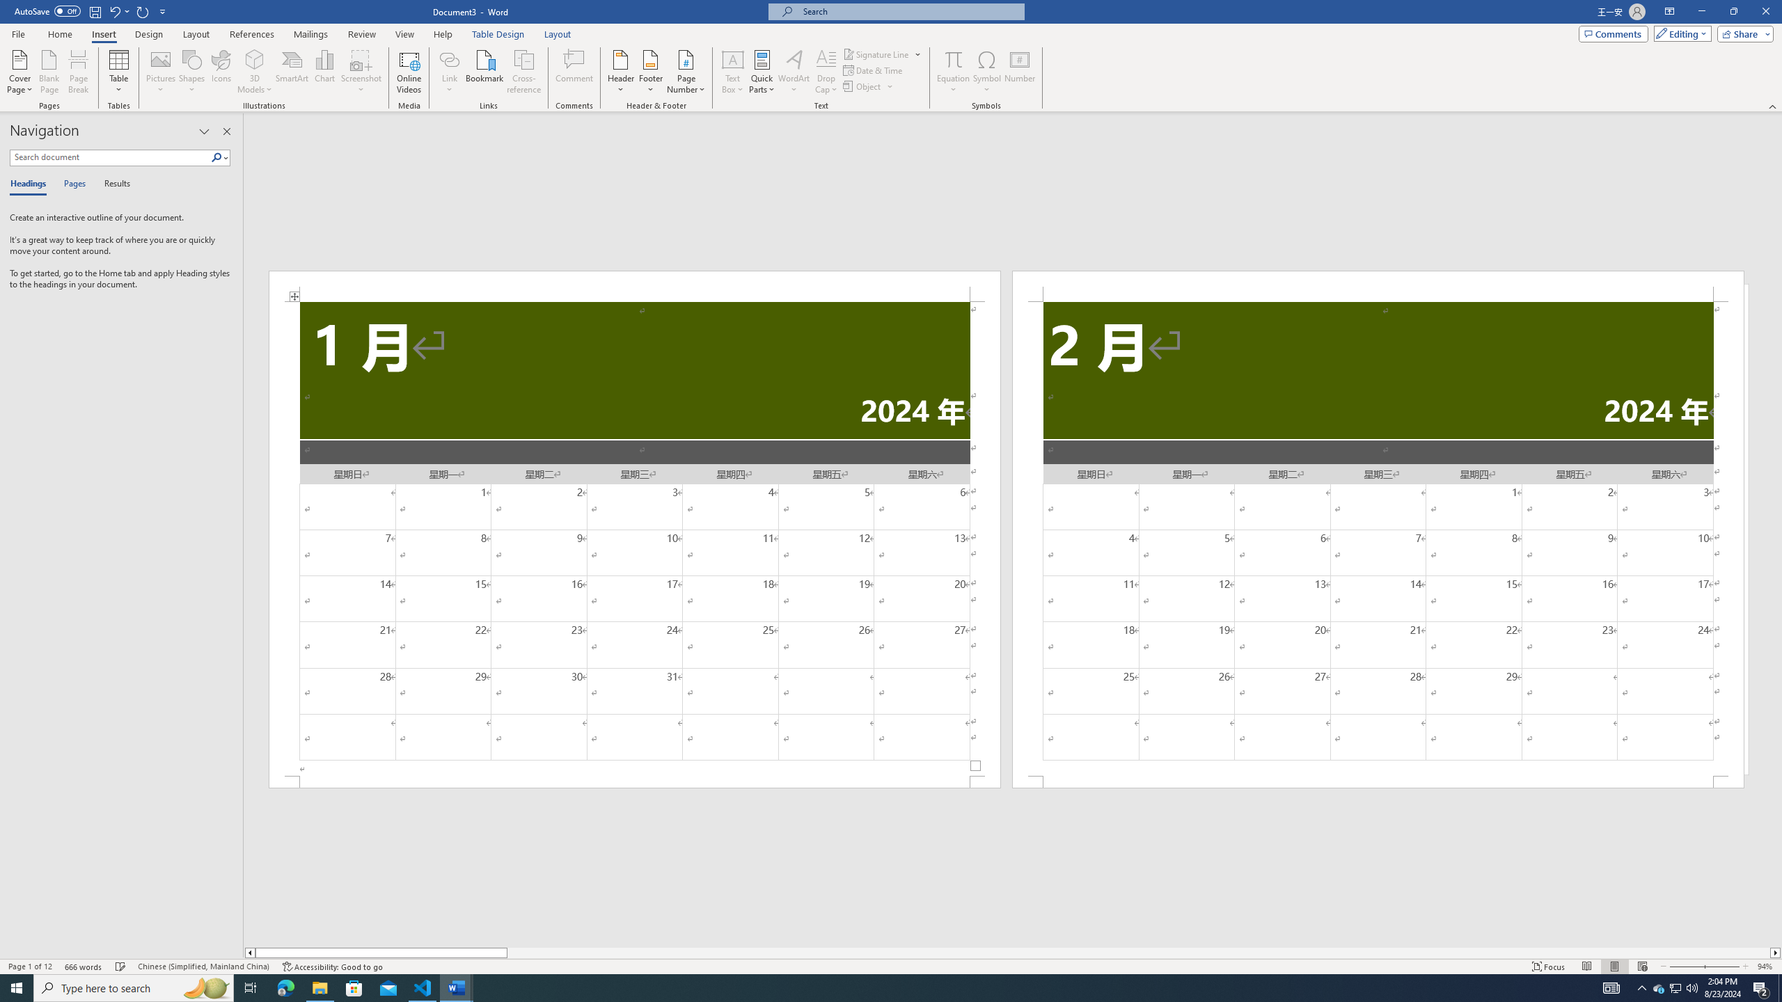 The width and height of the screenshot is (1782, 1002). What do you see at coordinates (883, 54) in the screenshot?
I see `Signature Line` at bounding box center [883, 54].